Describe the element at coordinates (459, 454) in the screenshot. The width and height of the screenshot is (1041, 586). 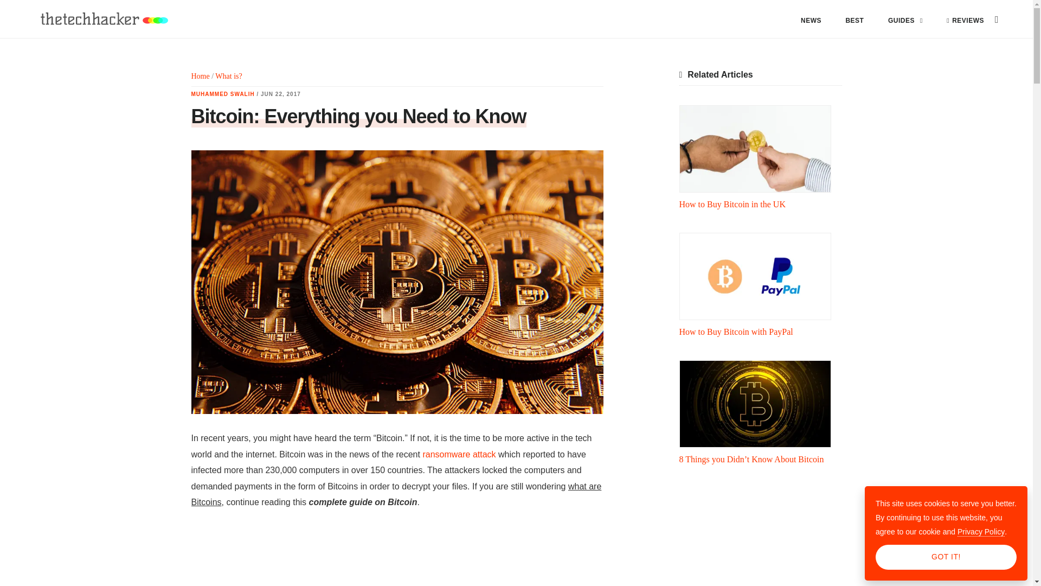
I see `ransomware attack` at that location.